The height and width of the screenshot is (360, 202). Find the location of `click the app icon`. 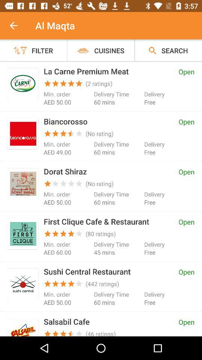

click the app icon is located at coordinates (23, 283).